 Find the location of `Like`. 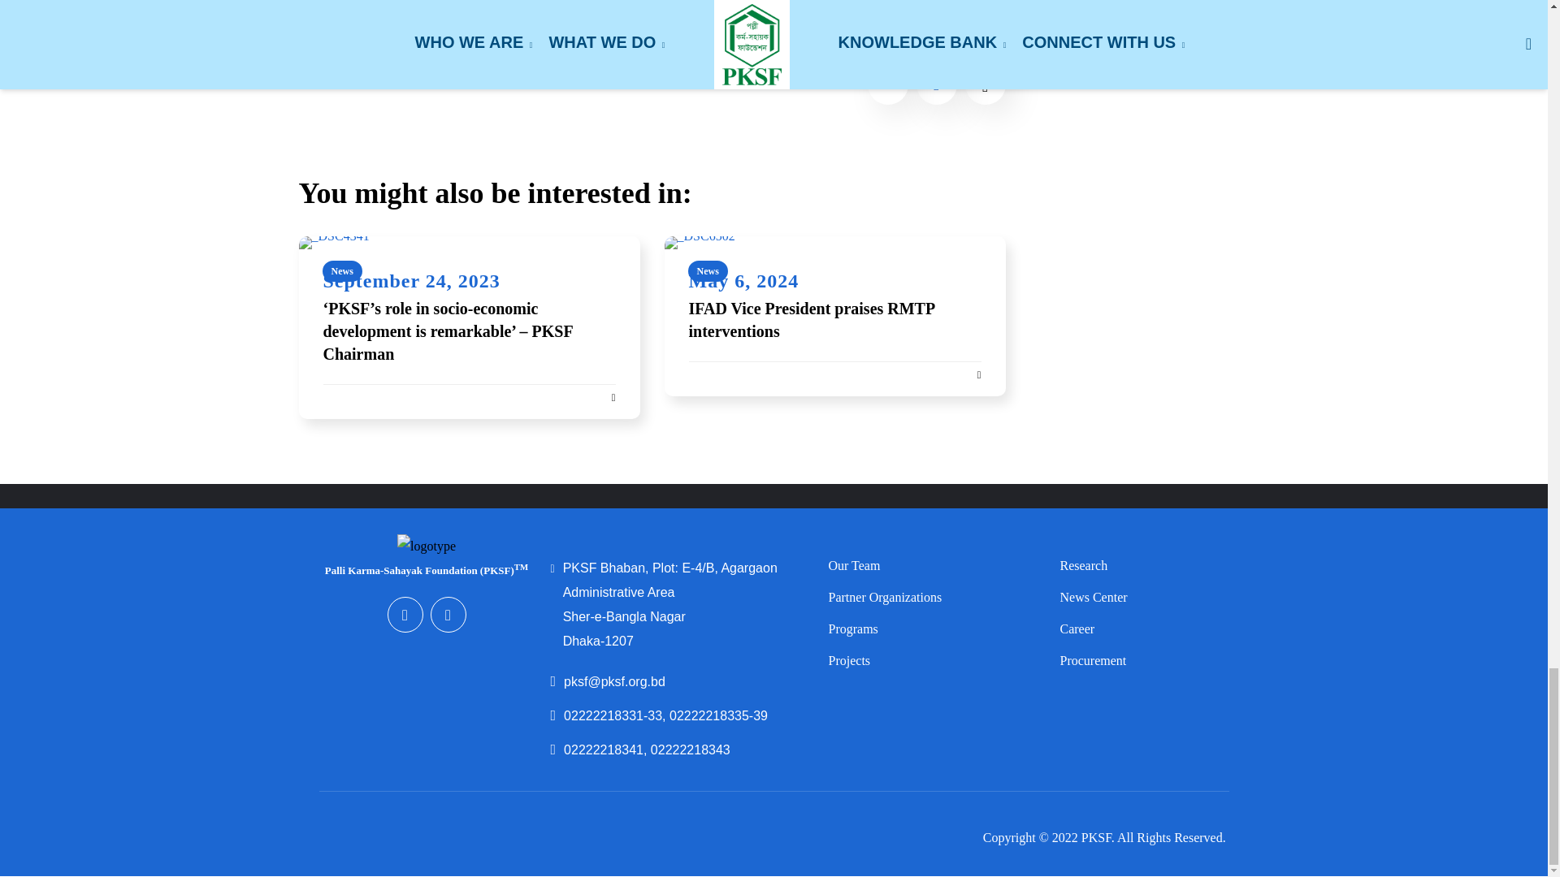

Like is located at coordinates (986, 84).